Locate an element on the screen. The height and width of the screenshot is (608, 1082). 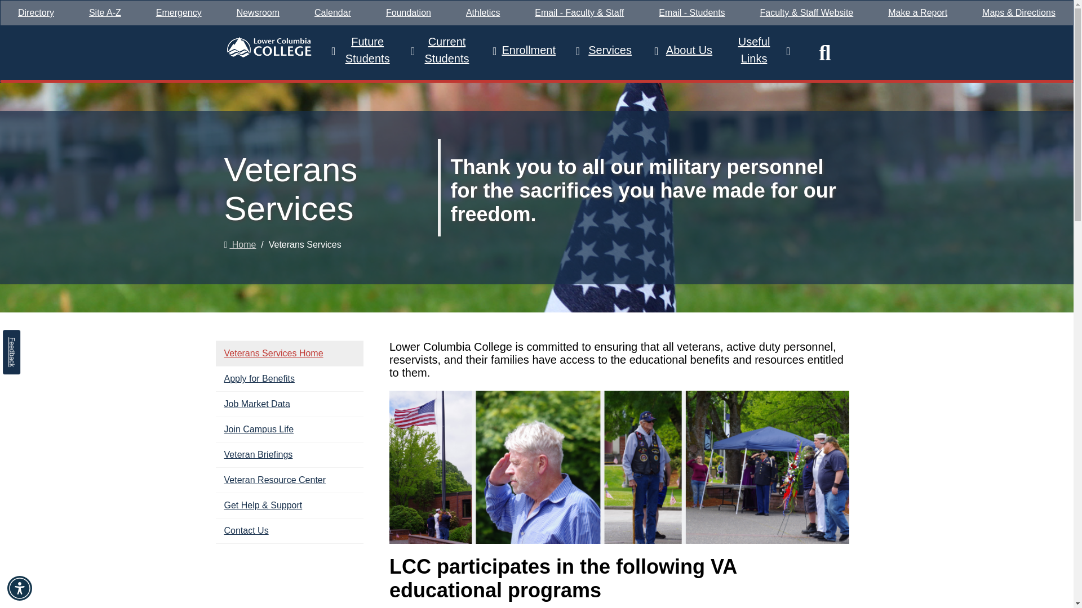
Calendar is located at coordinates (332, 12).